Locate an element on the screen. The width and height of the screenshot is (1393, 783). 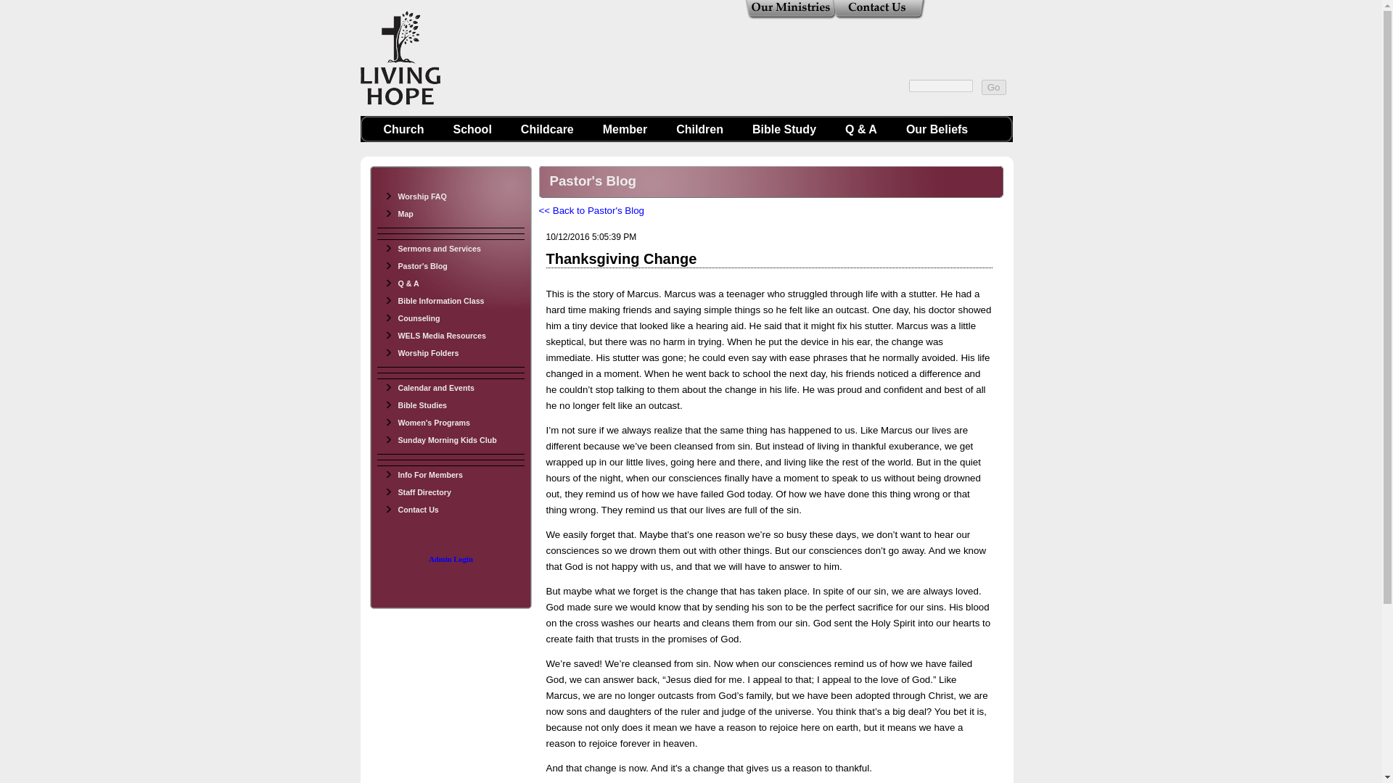
Church is located at coordinates (403, 129).